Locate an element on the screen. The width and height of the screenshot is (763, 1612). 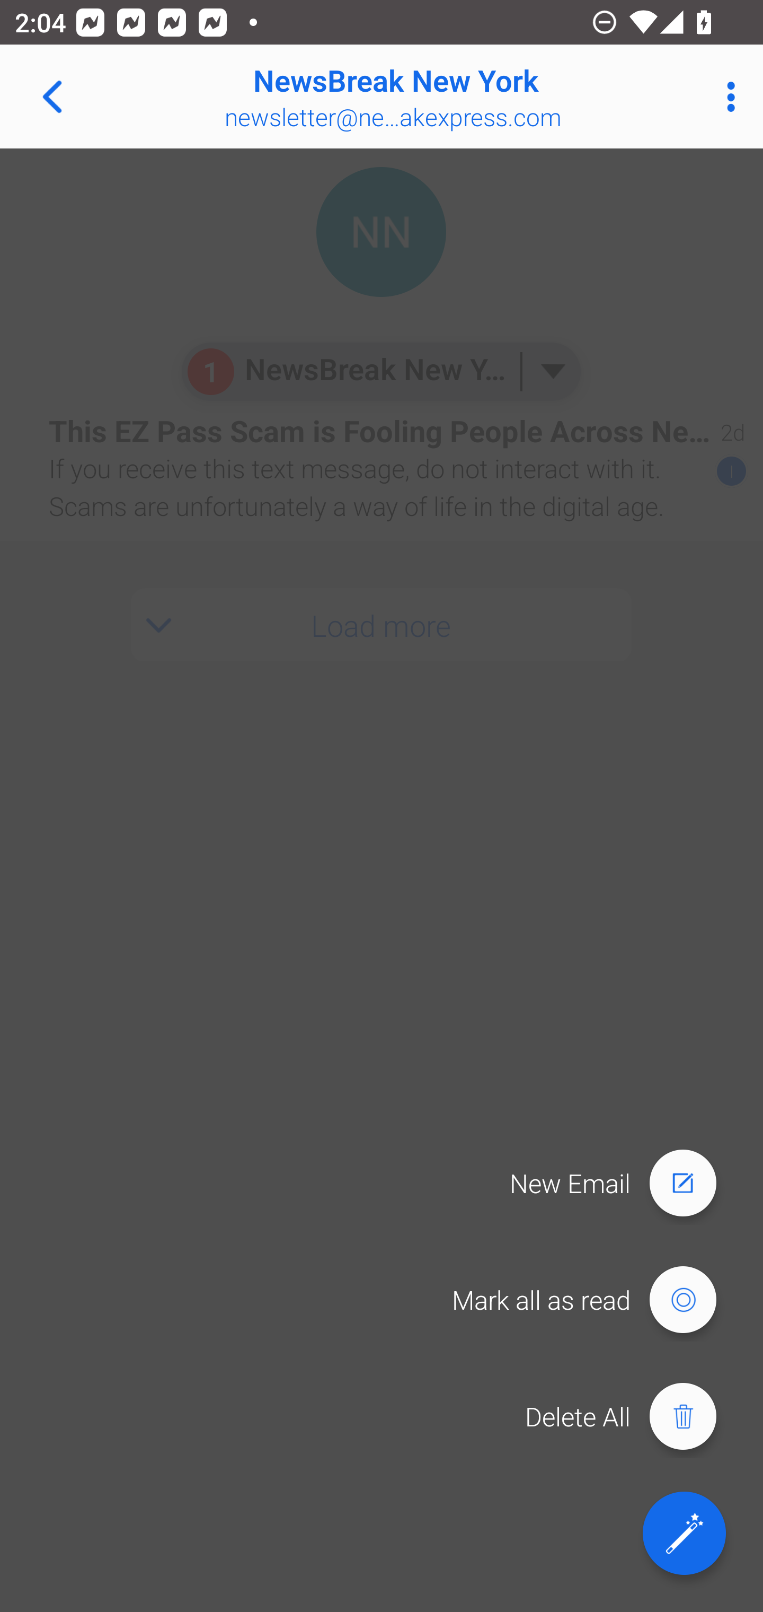
More Options is located at coordinates (726, 97).